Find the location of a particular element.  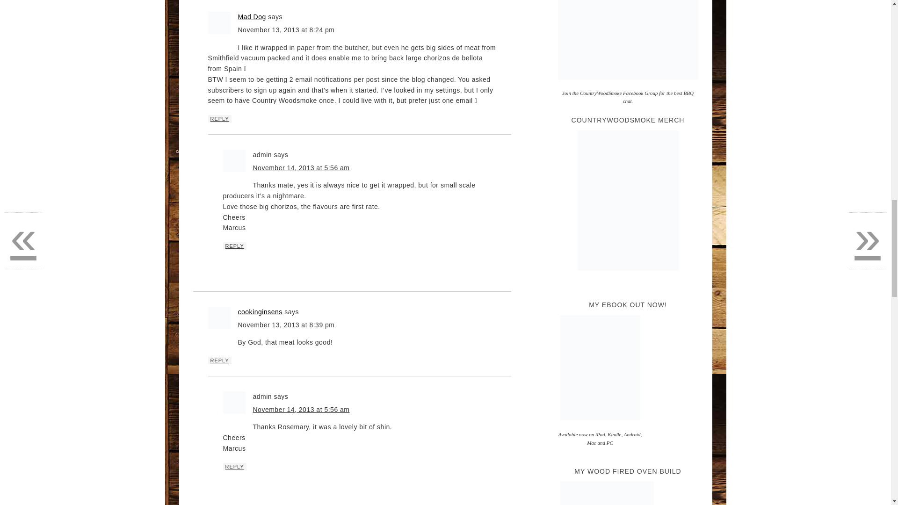

Mad Dog is located at coordinates (252, 17).